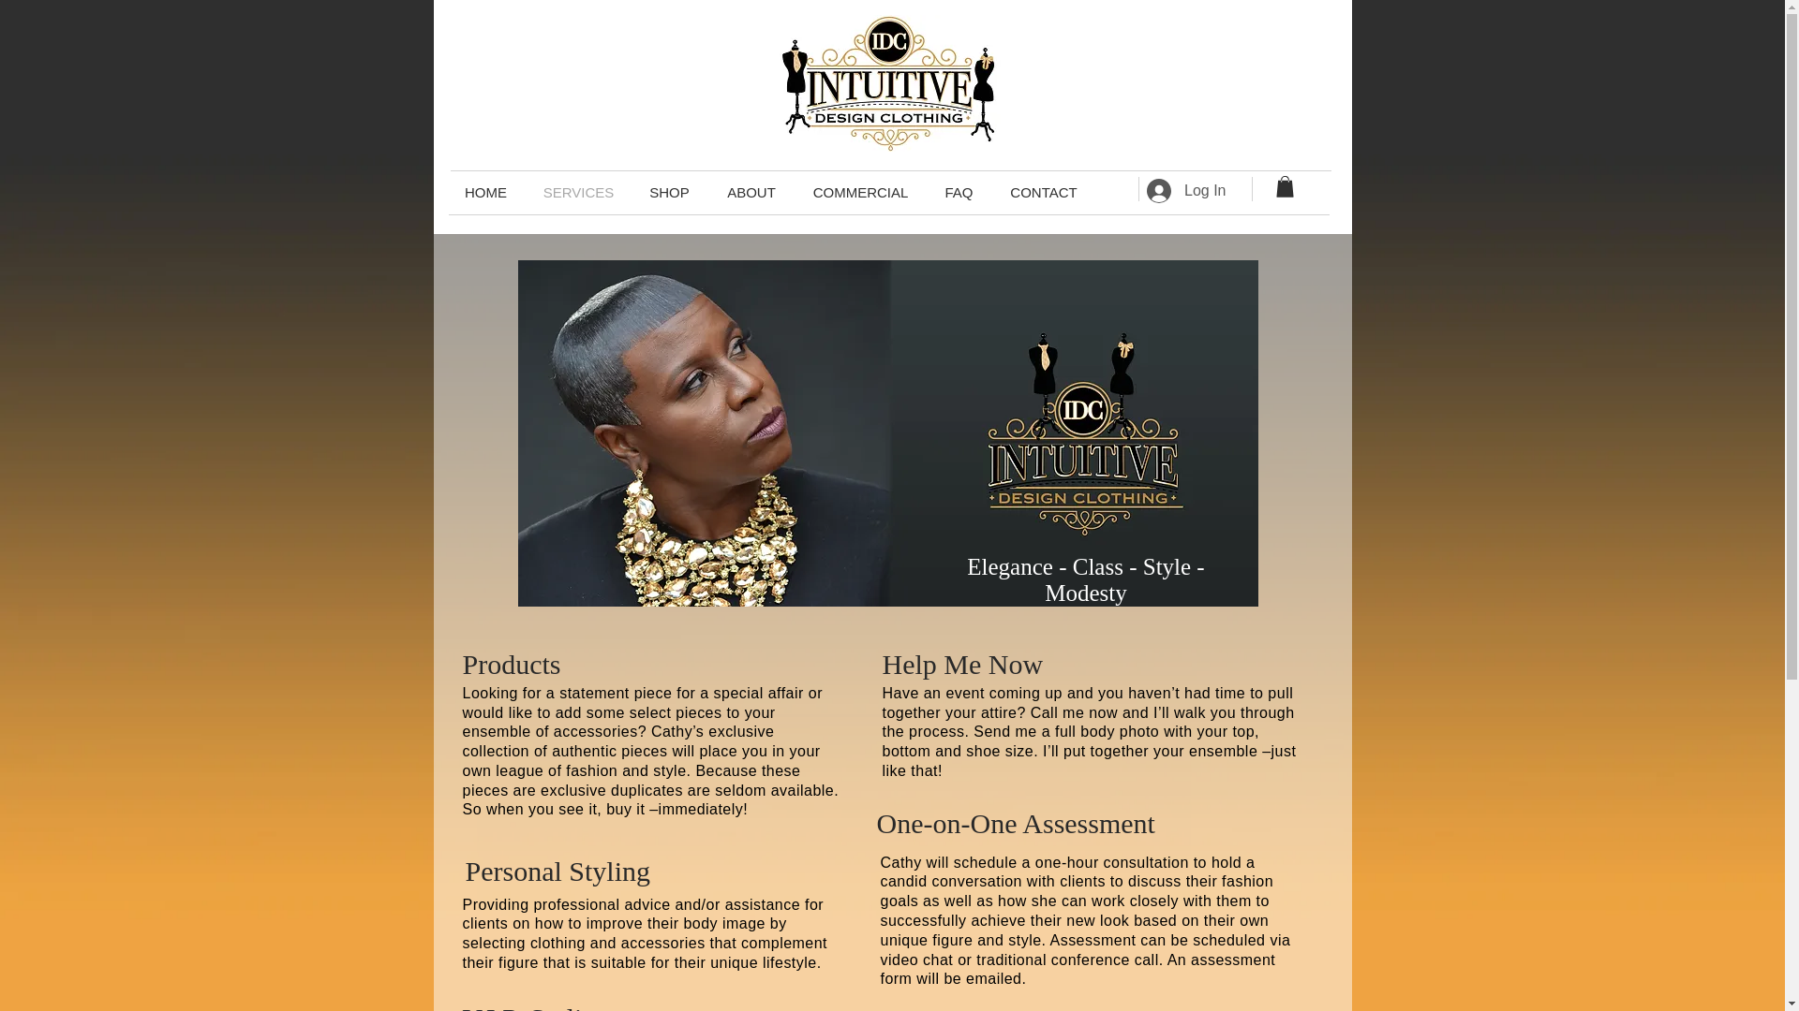 The width and height of the screenshot is (1799, 1011). Describe the element at coordinates (1043, 193) in the screenshot. I see `CONTACT` at that location.